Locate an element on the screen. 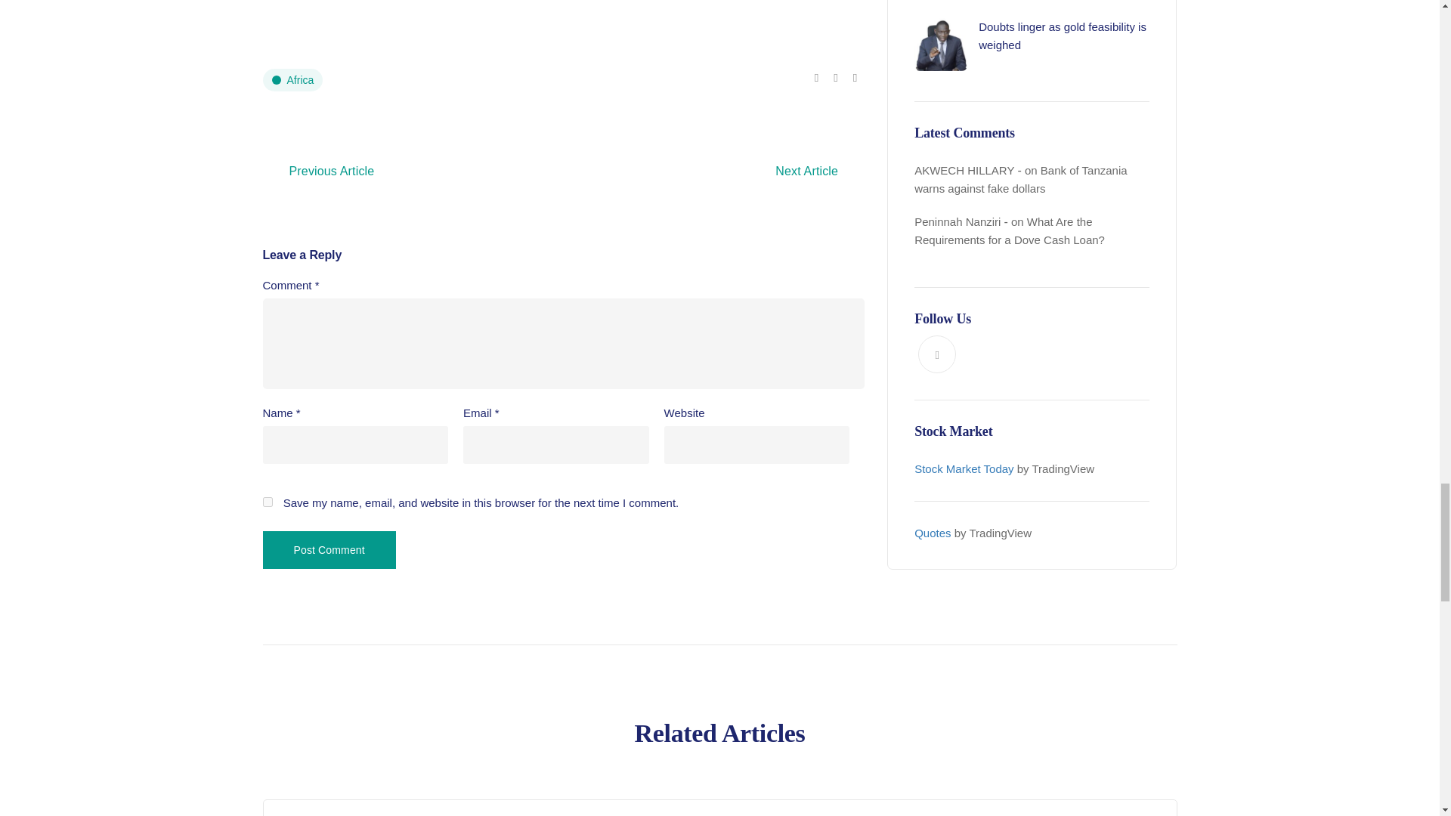 This screenshot has height=816, width=1451. Previous Article is located at coordinates (332, 171).